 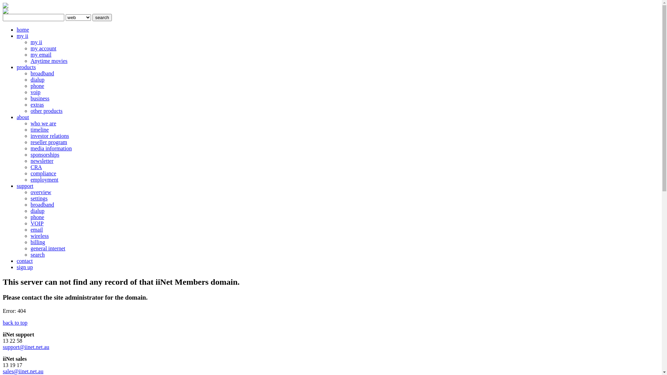 I want to click on billing, so click(x=38, y=242).